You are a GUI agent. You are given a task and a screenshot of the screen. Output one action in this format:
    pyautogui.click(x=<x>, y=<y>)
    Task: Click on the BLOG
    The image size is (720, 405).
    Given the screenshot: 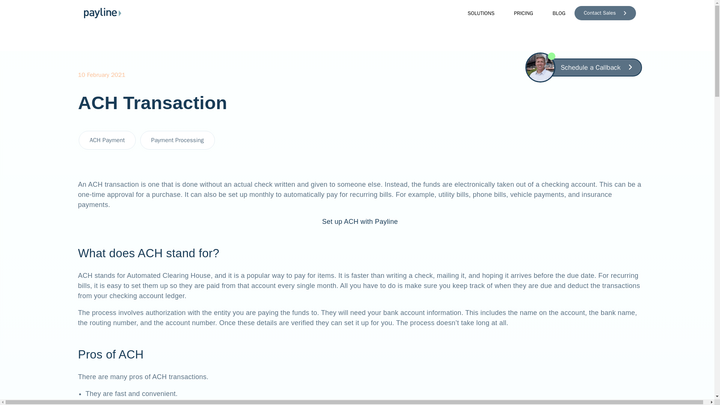 What is the action you would take?
    pyautogui.click(x=553, y=13)
    